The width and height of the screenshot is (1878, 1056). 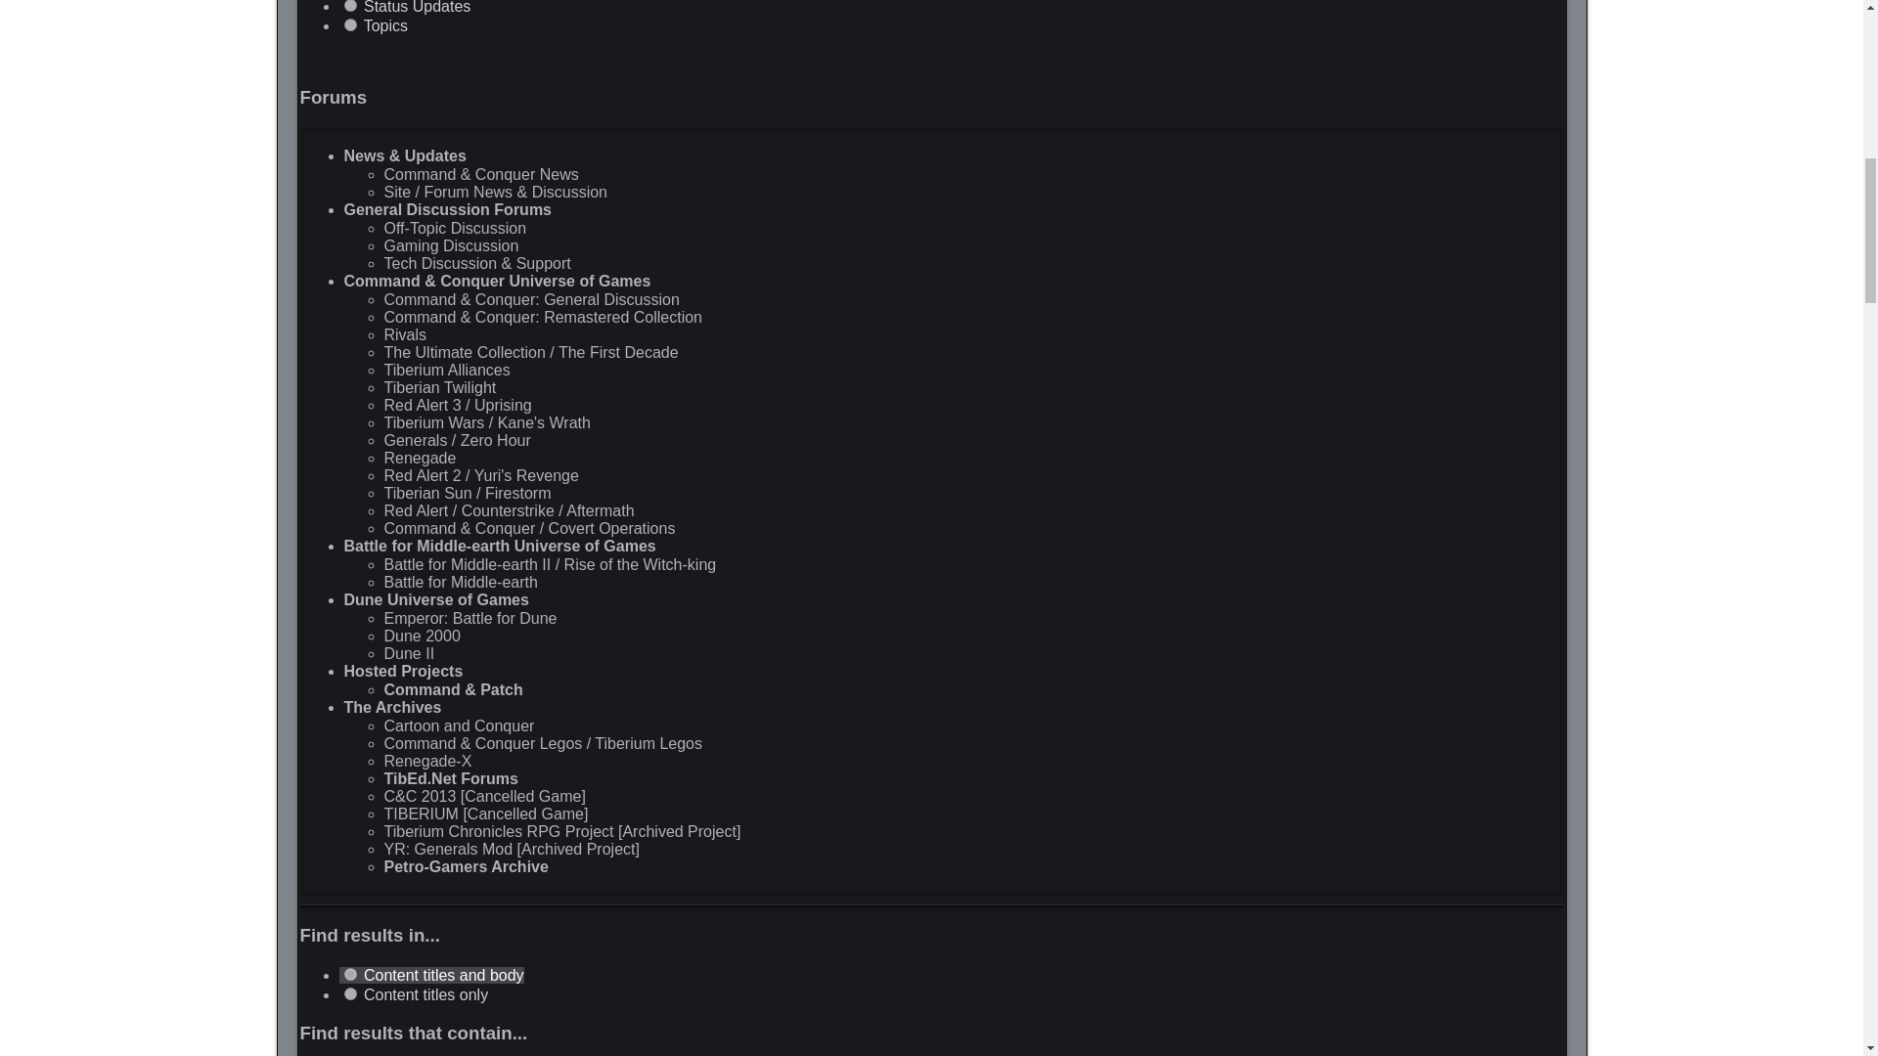 What do you see at coordinates (350, 993) in the screenshot?
I see `titles` at bounding box center [350, 993].